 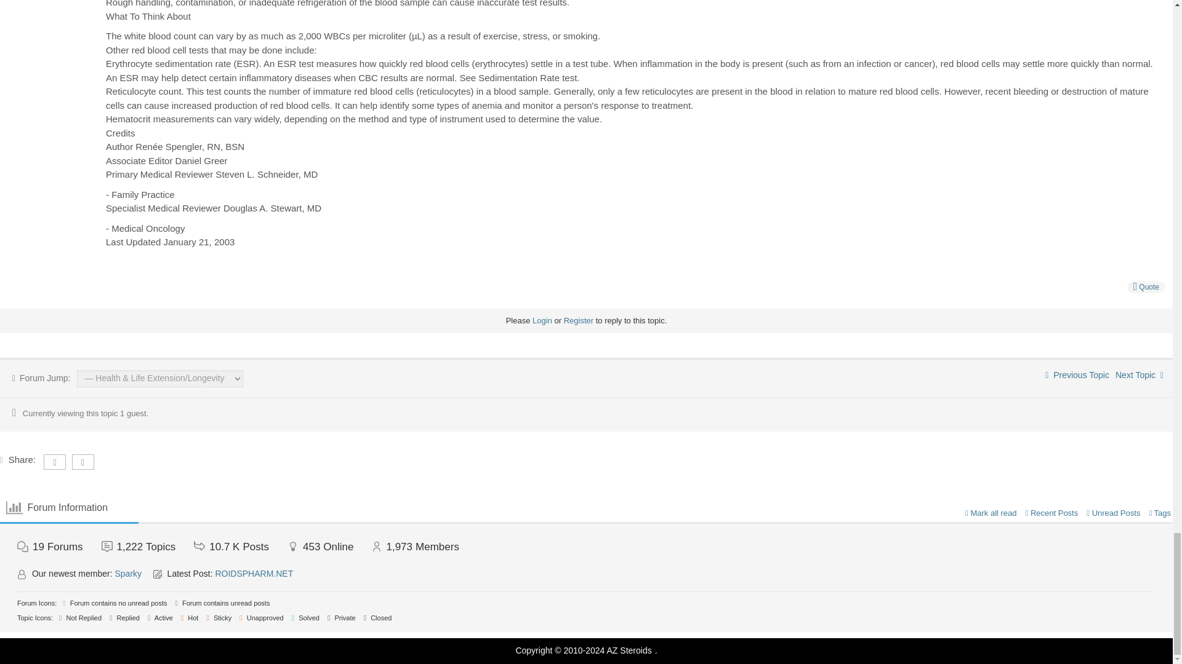 I want to click on Tags, so click(x=1160, y=513).